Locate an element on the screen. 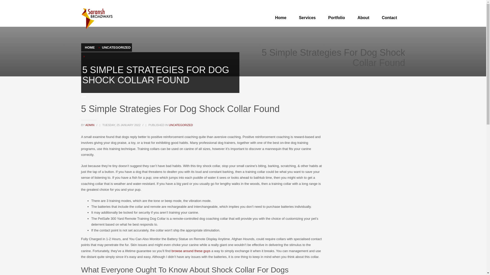  UNCATEGORIZED is located at coordinates (181, 125).